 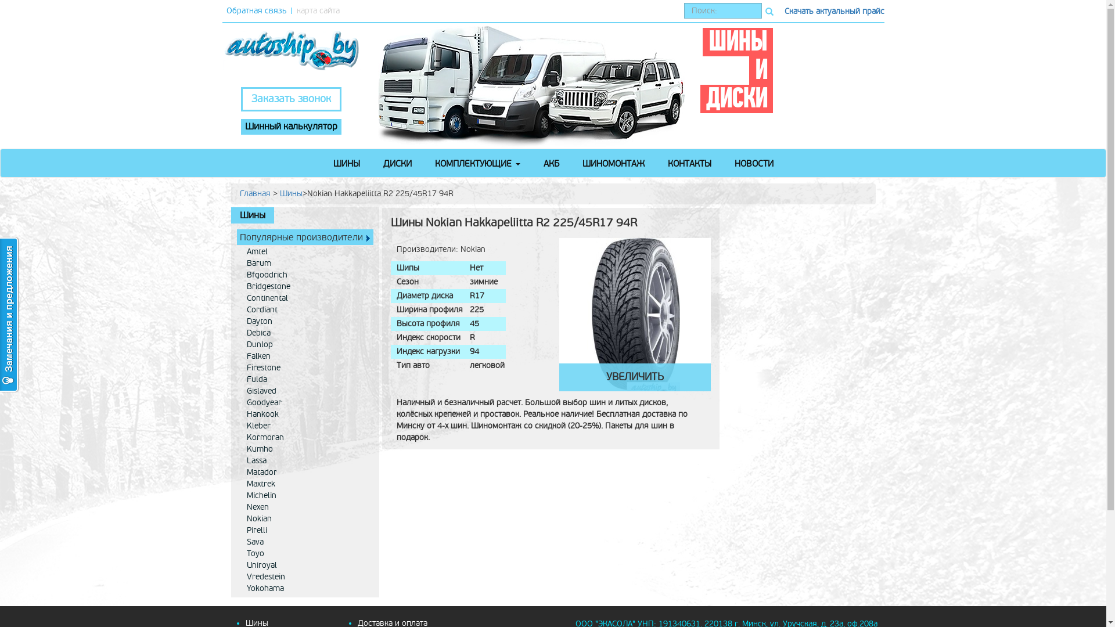 What do you see at coordinates (307, 449) in the screenshot?
I see `Kumho` at bounding box center [307, 449].